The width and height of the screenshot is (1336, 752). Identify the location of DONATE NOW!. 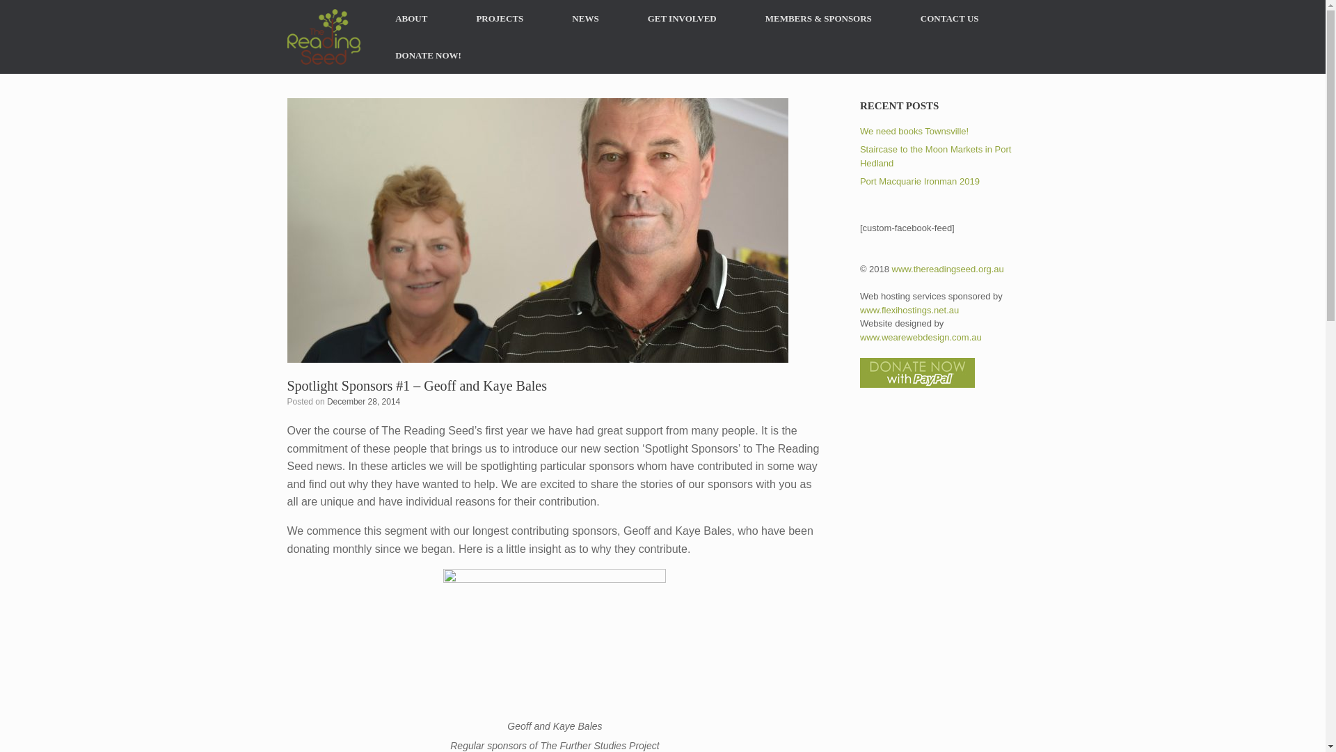
(429, 54).